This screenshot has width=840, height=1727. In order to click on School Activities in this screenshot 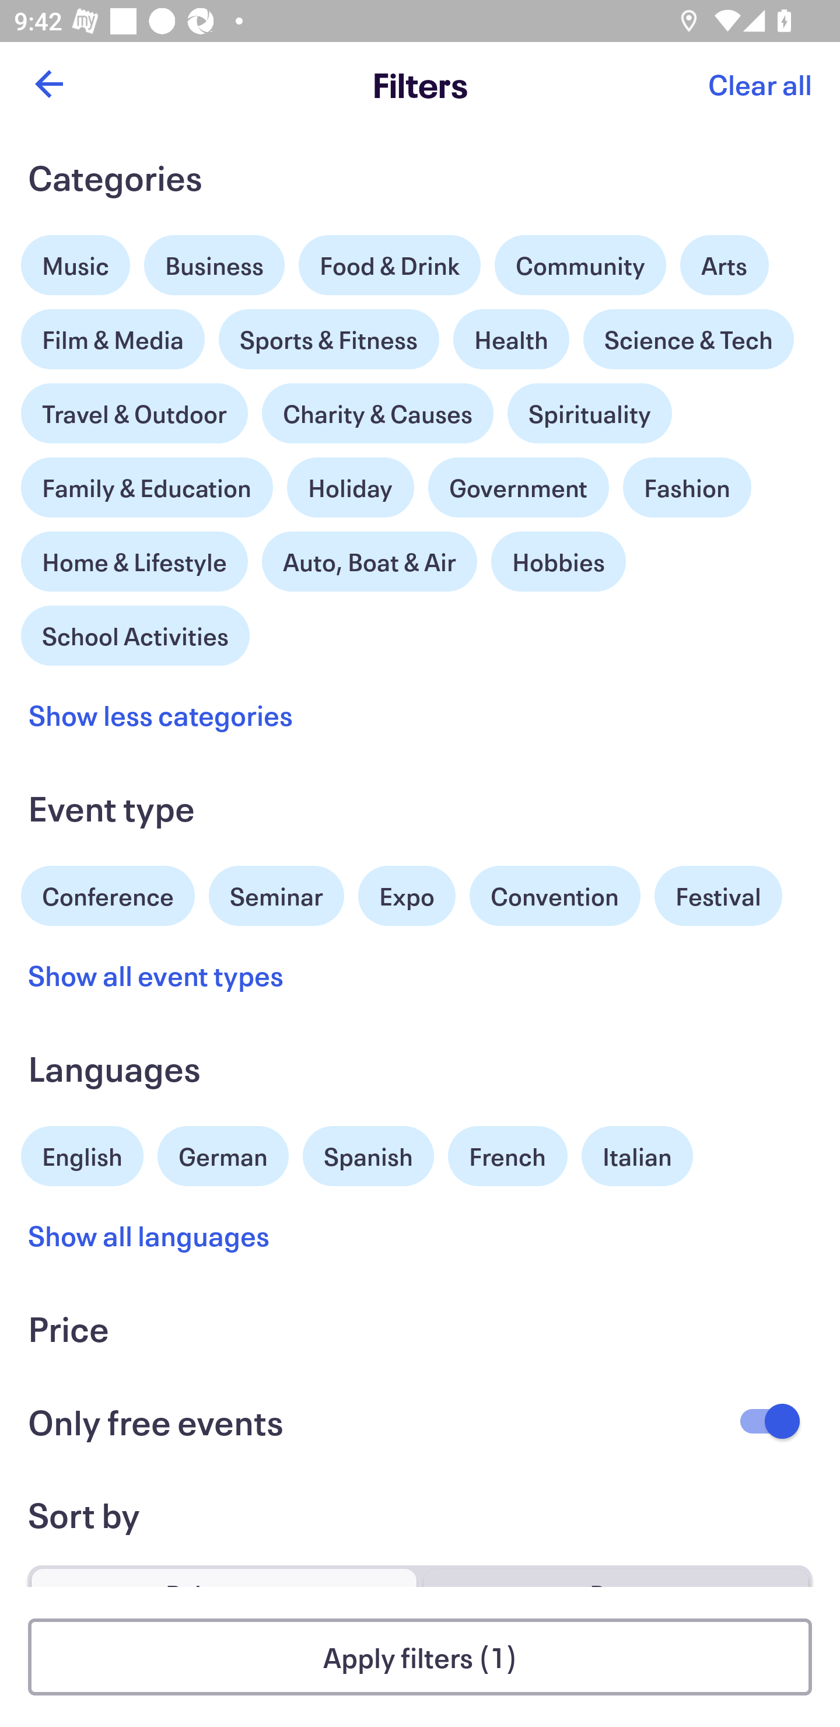, I will do `click(135, 634)`.